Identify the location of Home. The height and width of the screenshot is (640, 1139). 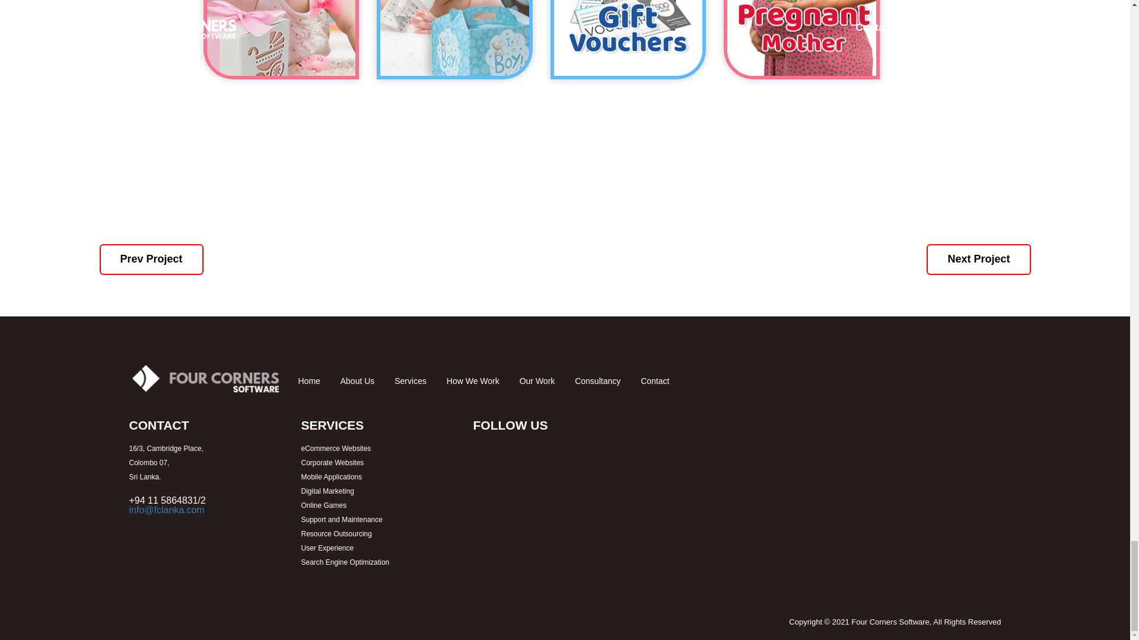
(308, 381).